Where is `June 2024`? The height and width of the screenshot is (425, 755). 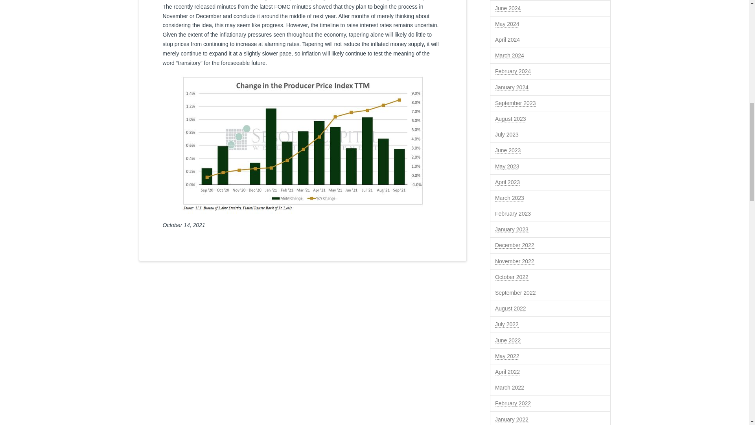
June 2024 is located at coordinates (508, 8).